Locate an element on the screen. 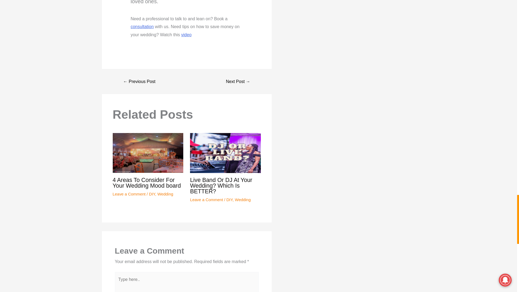 The image size is (519, 292). Live Band Or DJ At Your Wedding? Which Is BETTER? is located at coordinates (221, 186).